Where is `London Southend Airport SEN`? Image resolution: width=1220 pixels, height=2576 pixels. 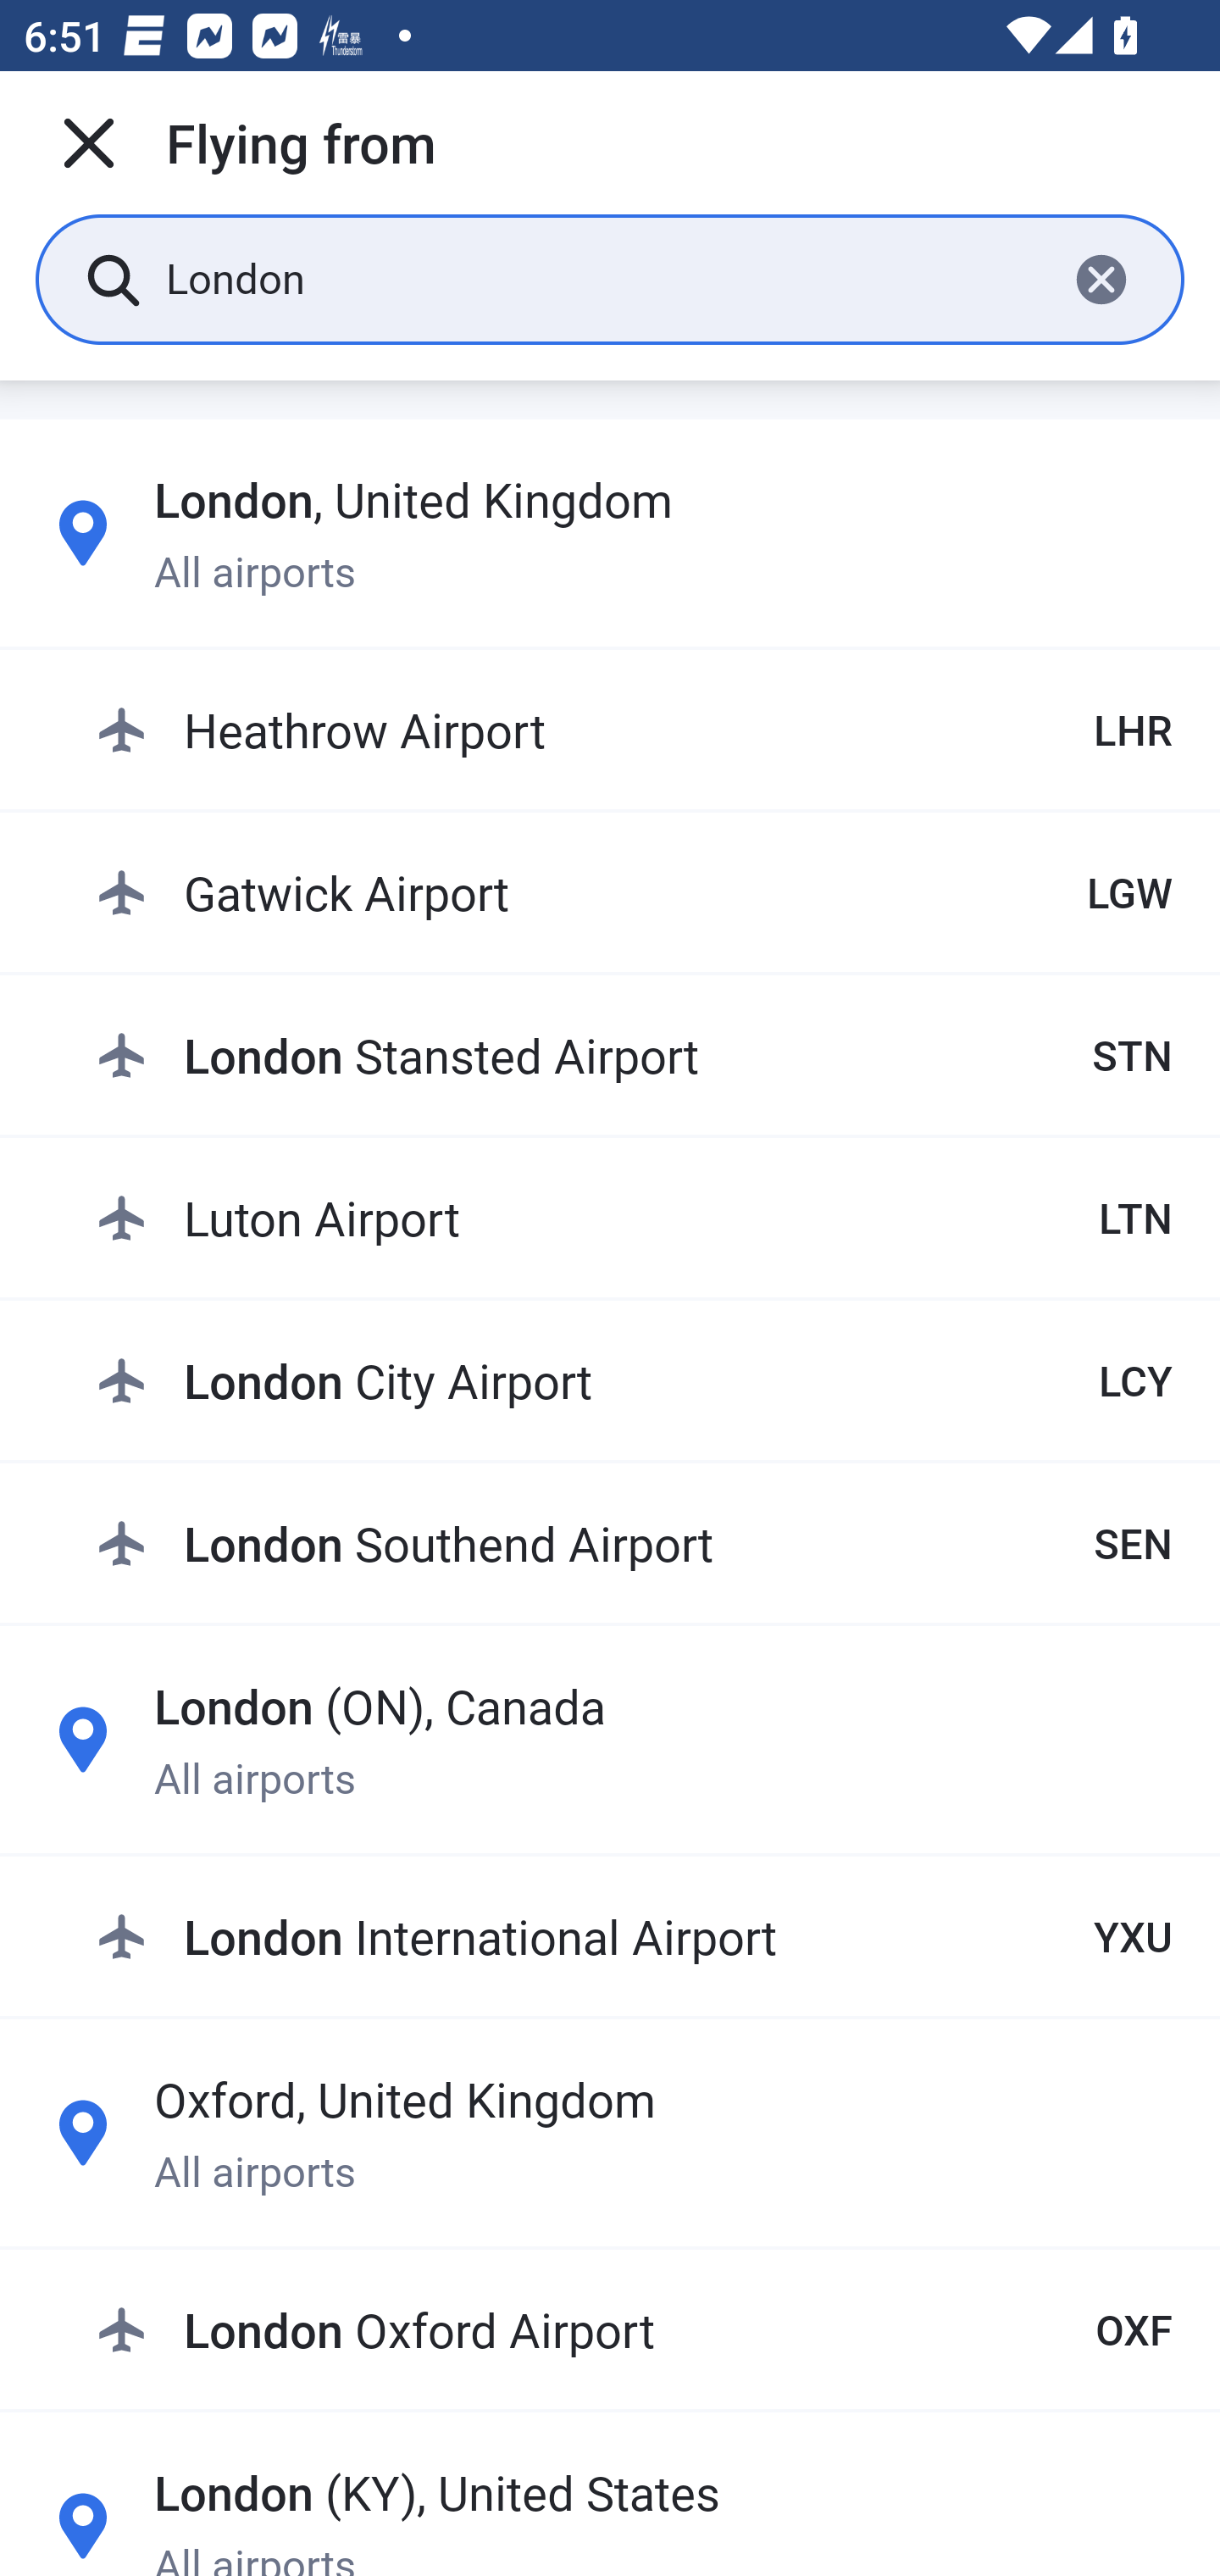
London Southend Airport SEN is located at coordinates (634, 1542).